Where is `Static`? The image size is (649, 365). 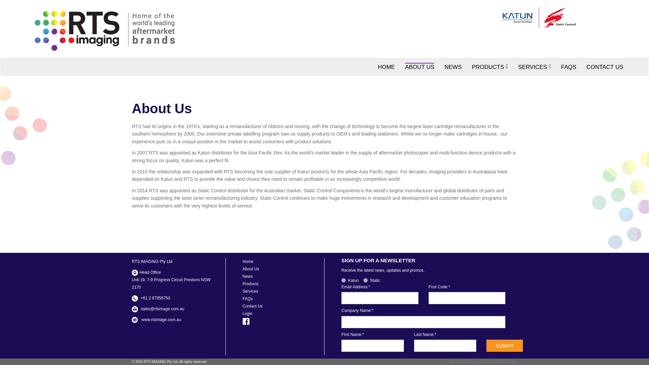
Static is located at coordinates (366, 280).